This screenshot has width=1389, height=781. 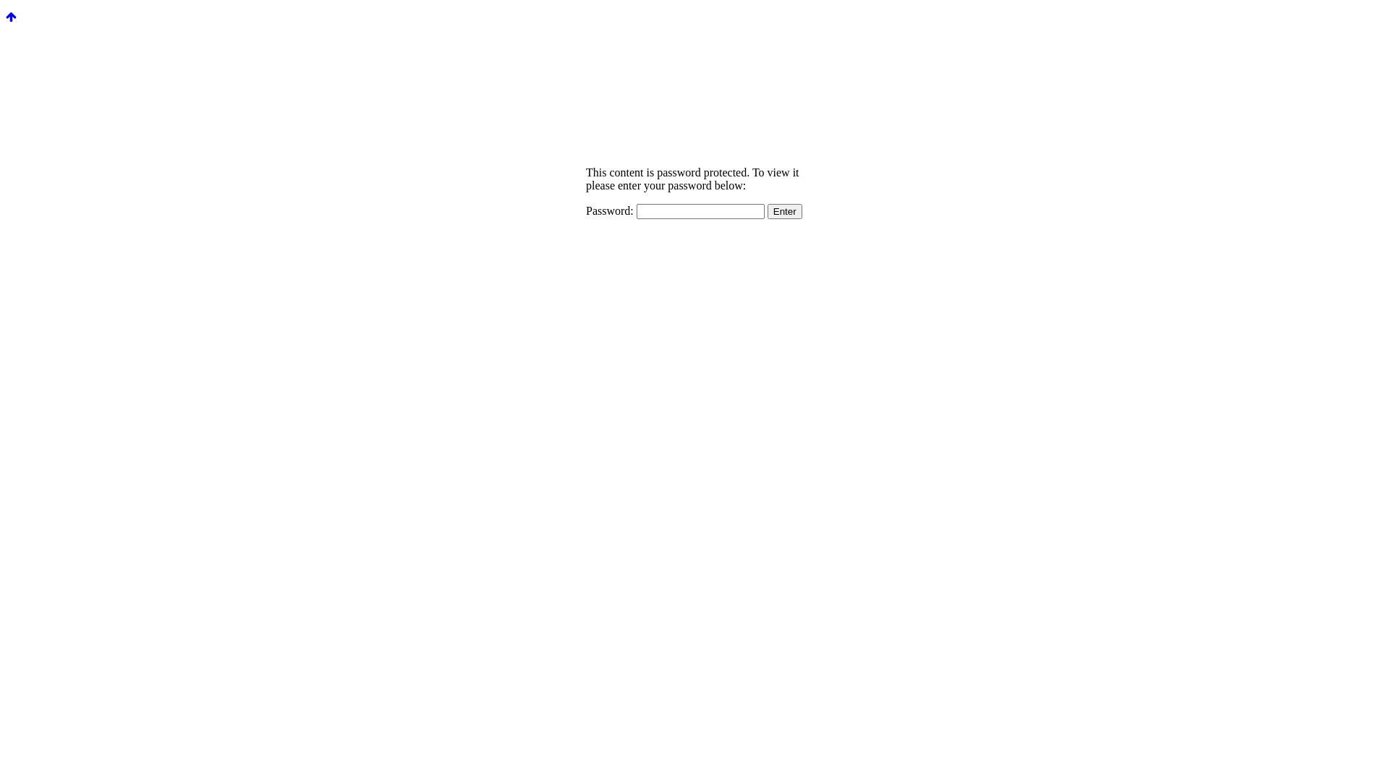 What do you see at coordinates (785, 211) in the screenshot?
I see `Enter` at bounding box center [785, 211].